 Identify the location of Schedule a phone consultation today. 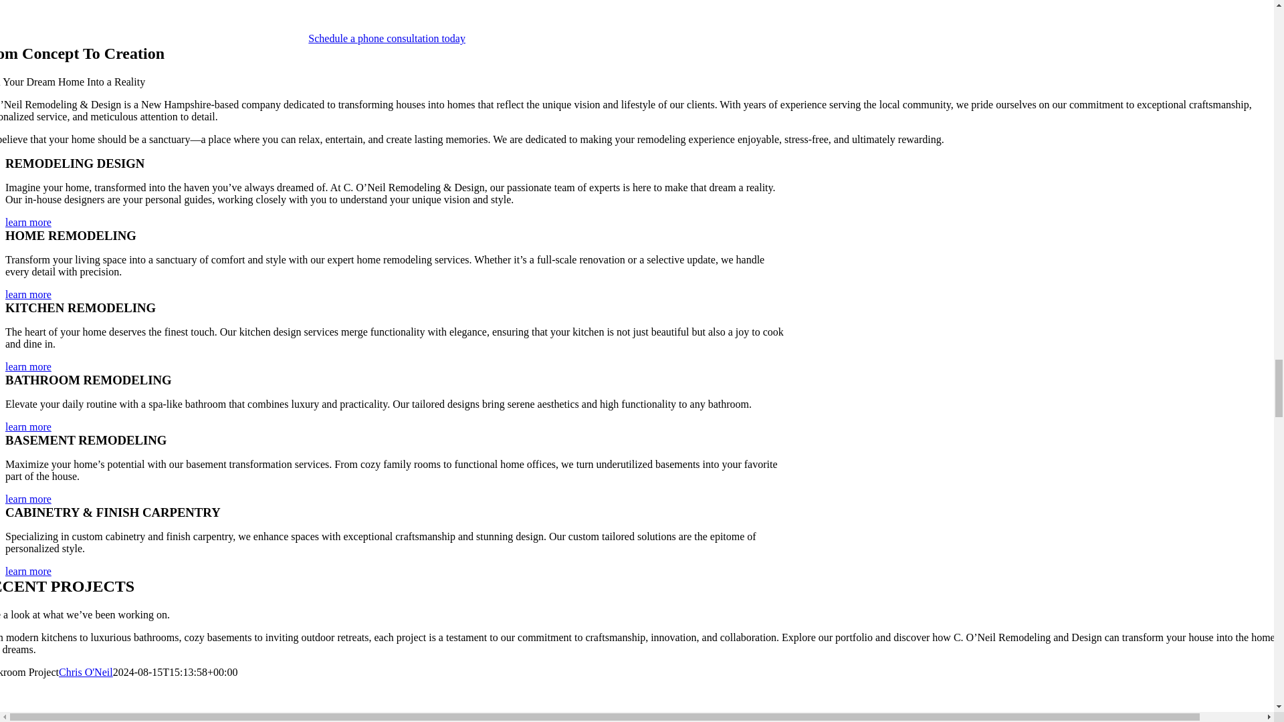
(387, 37).